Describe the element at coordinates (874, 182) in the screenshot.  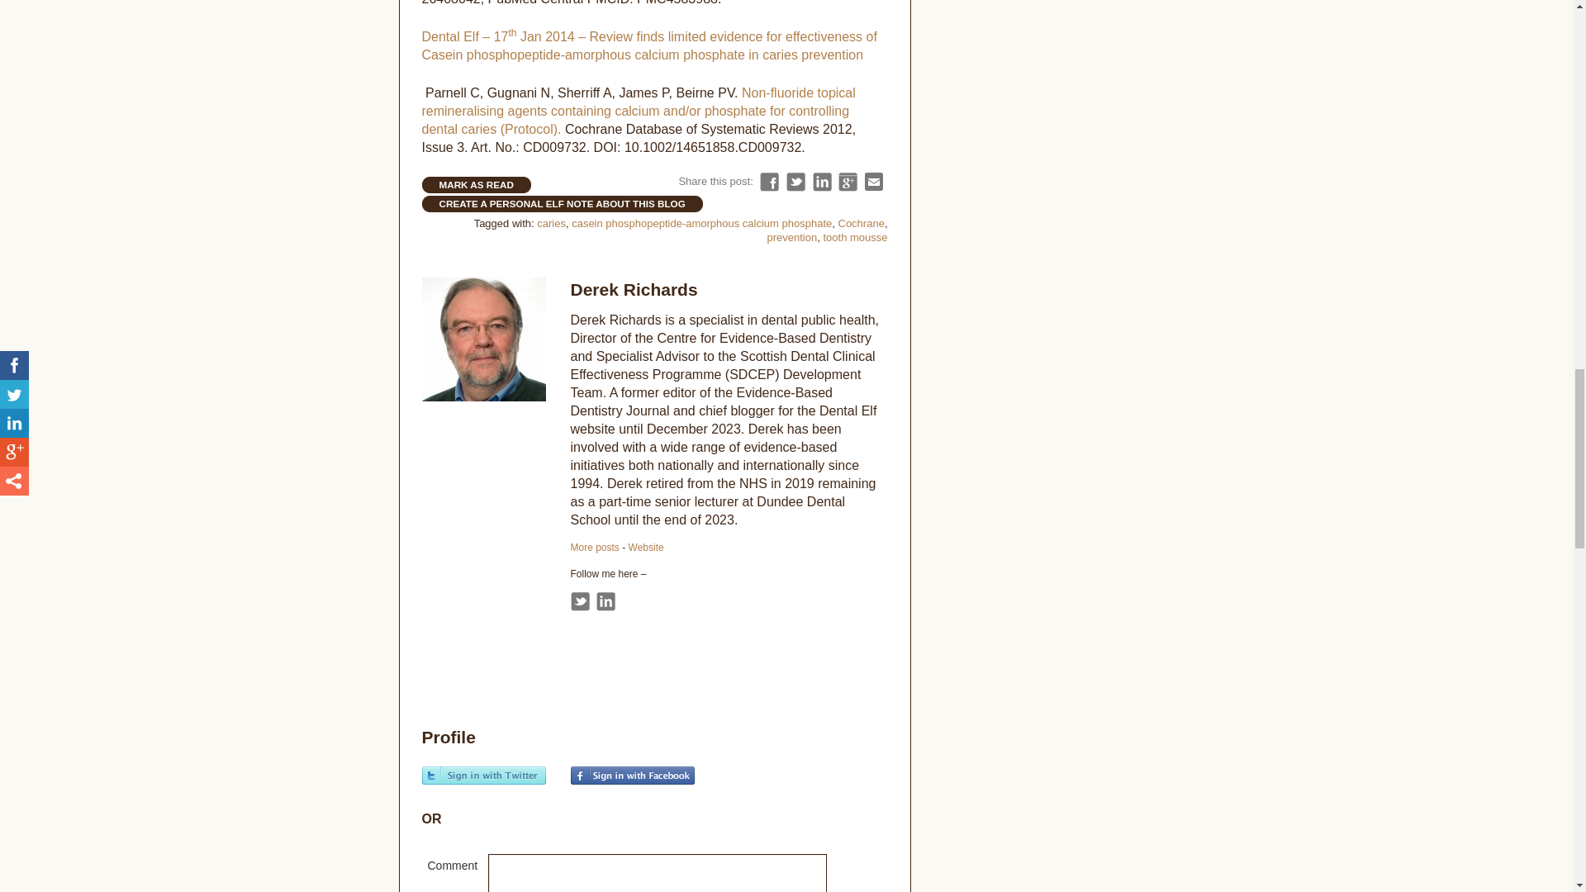
I see `Share via email` at that location.